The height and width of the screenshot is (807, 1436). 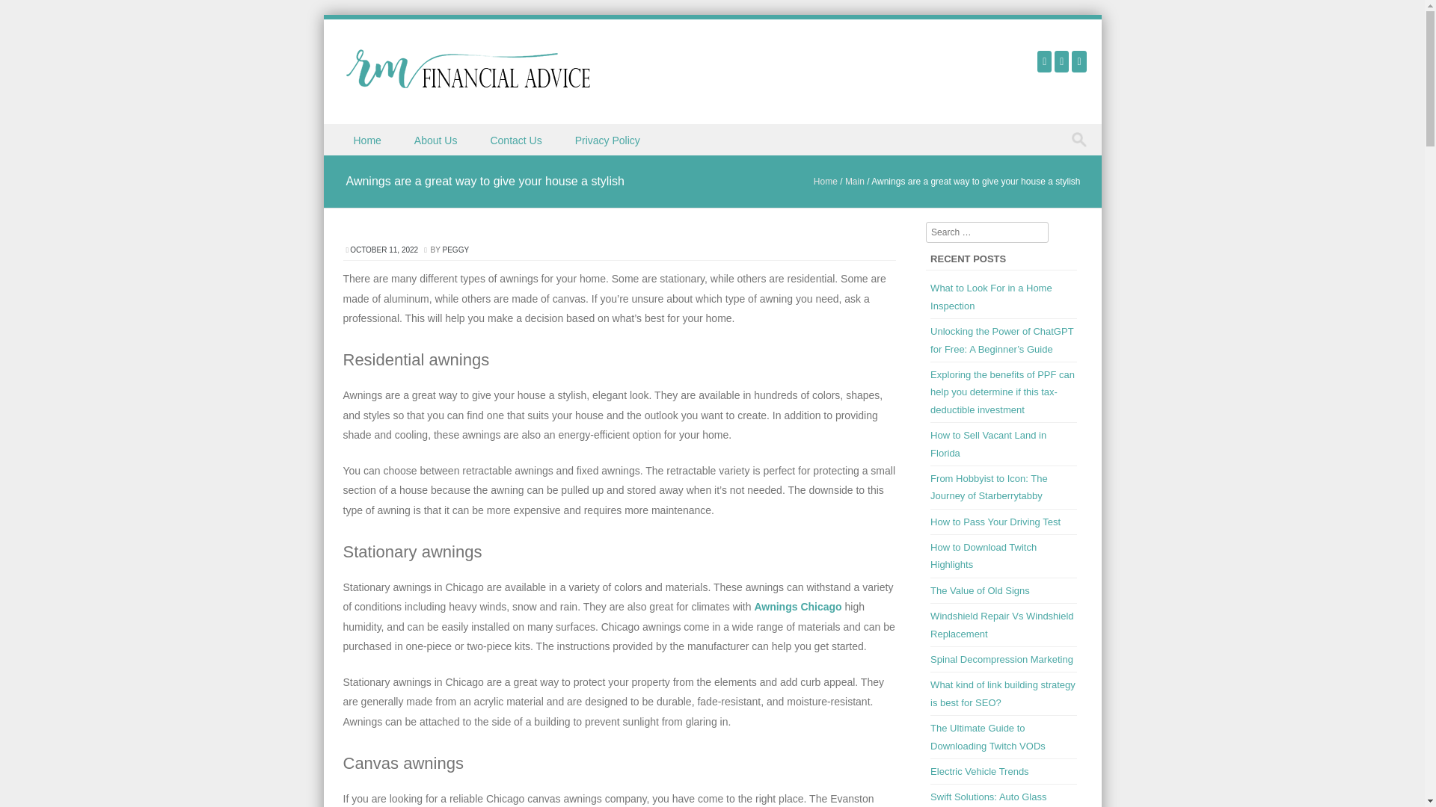 I want to click on What kind of link building strategy is best for SEO?, so click(x=1003, y=693).